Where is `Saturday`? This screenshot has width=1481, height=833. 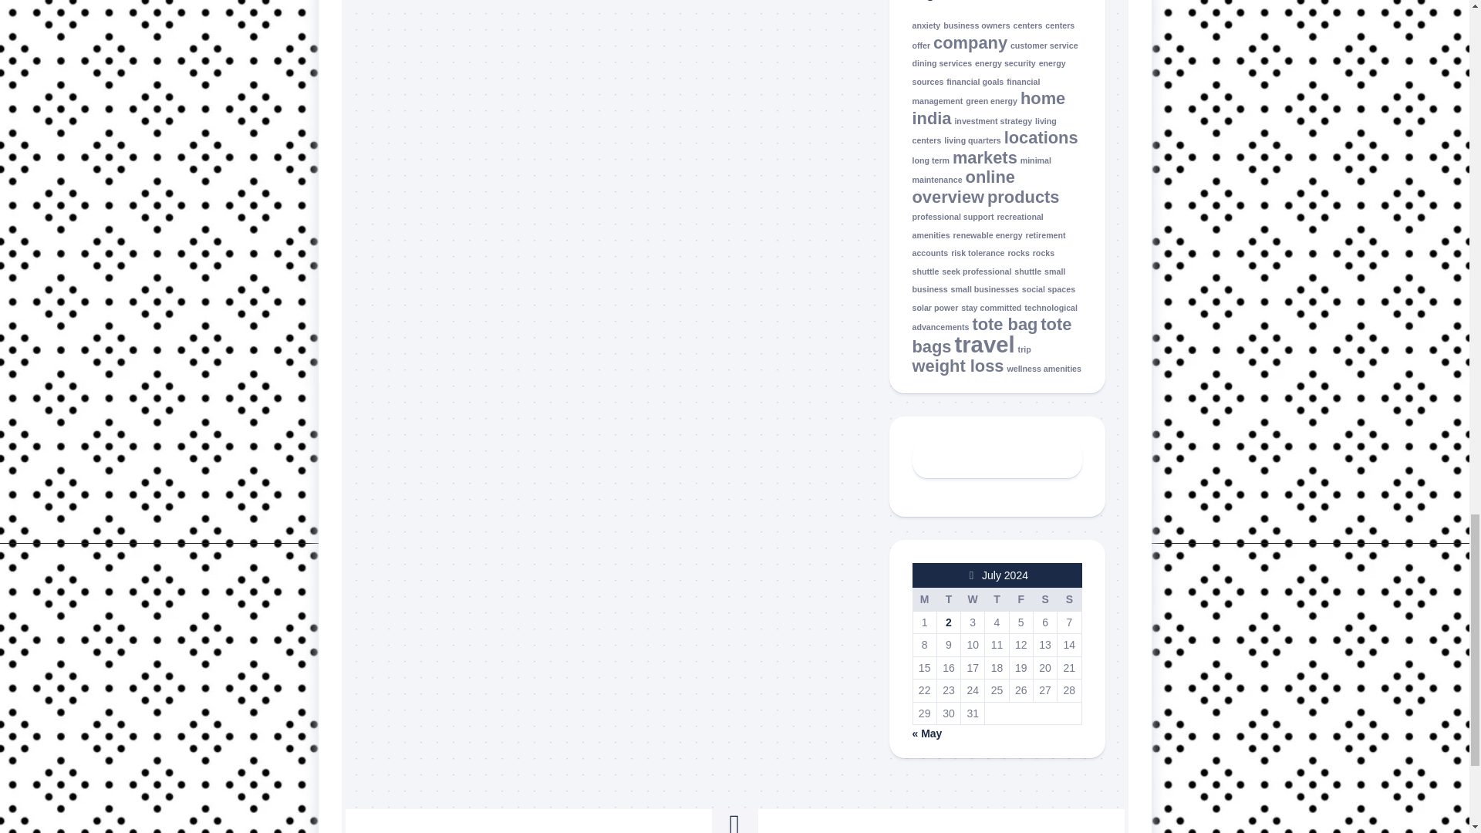 Saturday is located at coordinates (1044, 599).